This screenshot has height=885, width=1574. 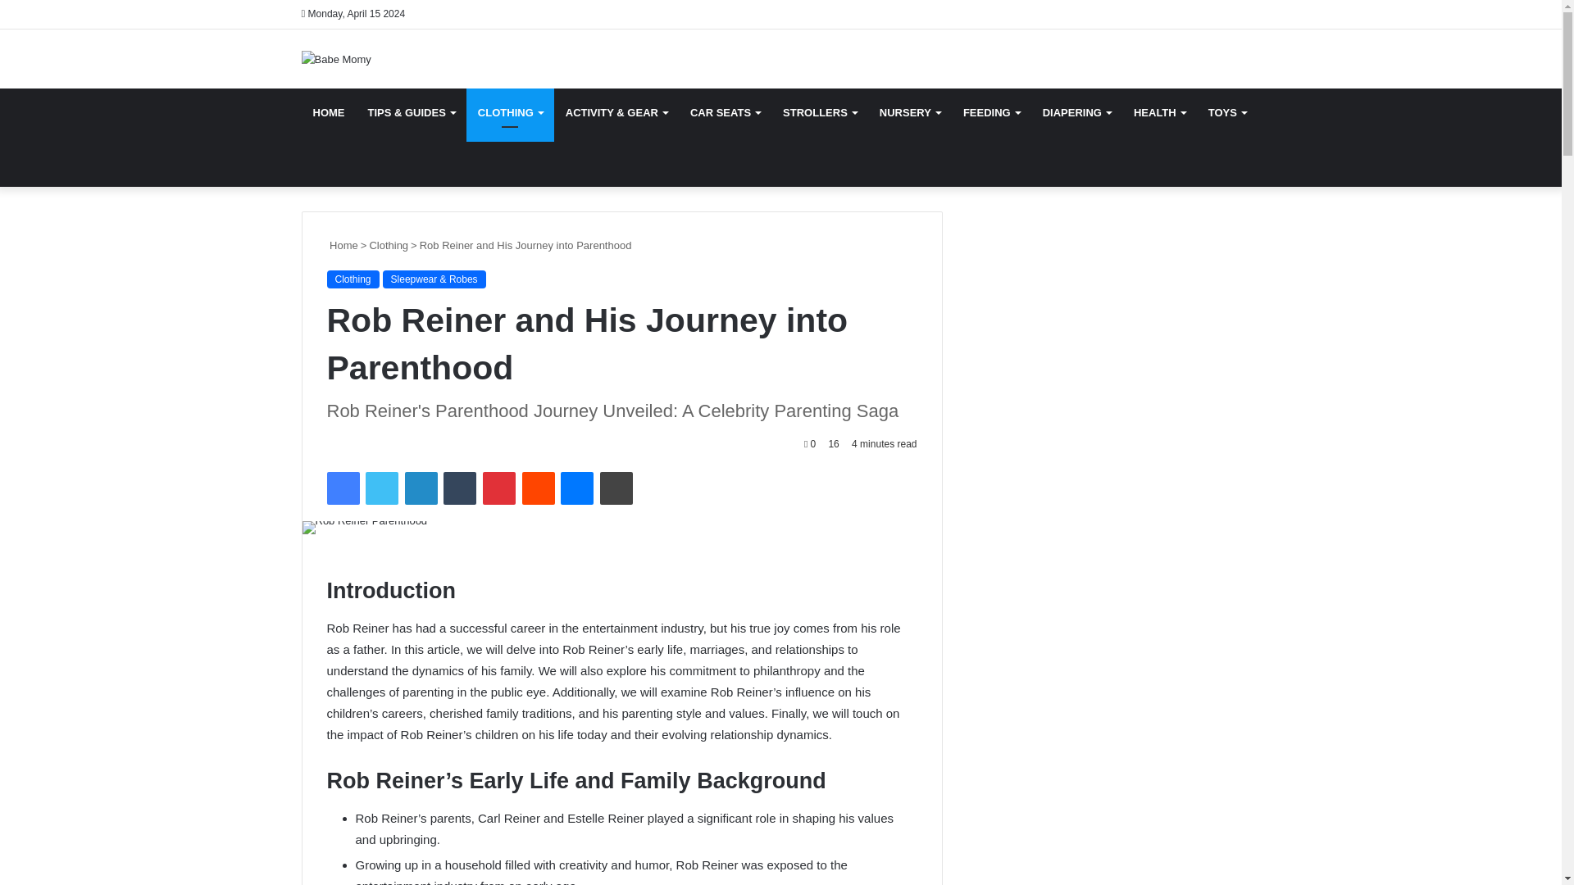 I want to click on Messenger, so click(x=576, y=488).